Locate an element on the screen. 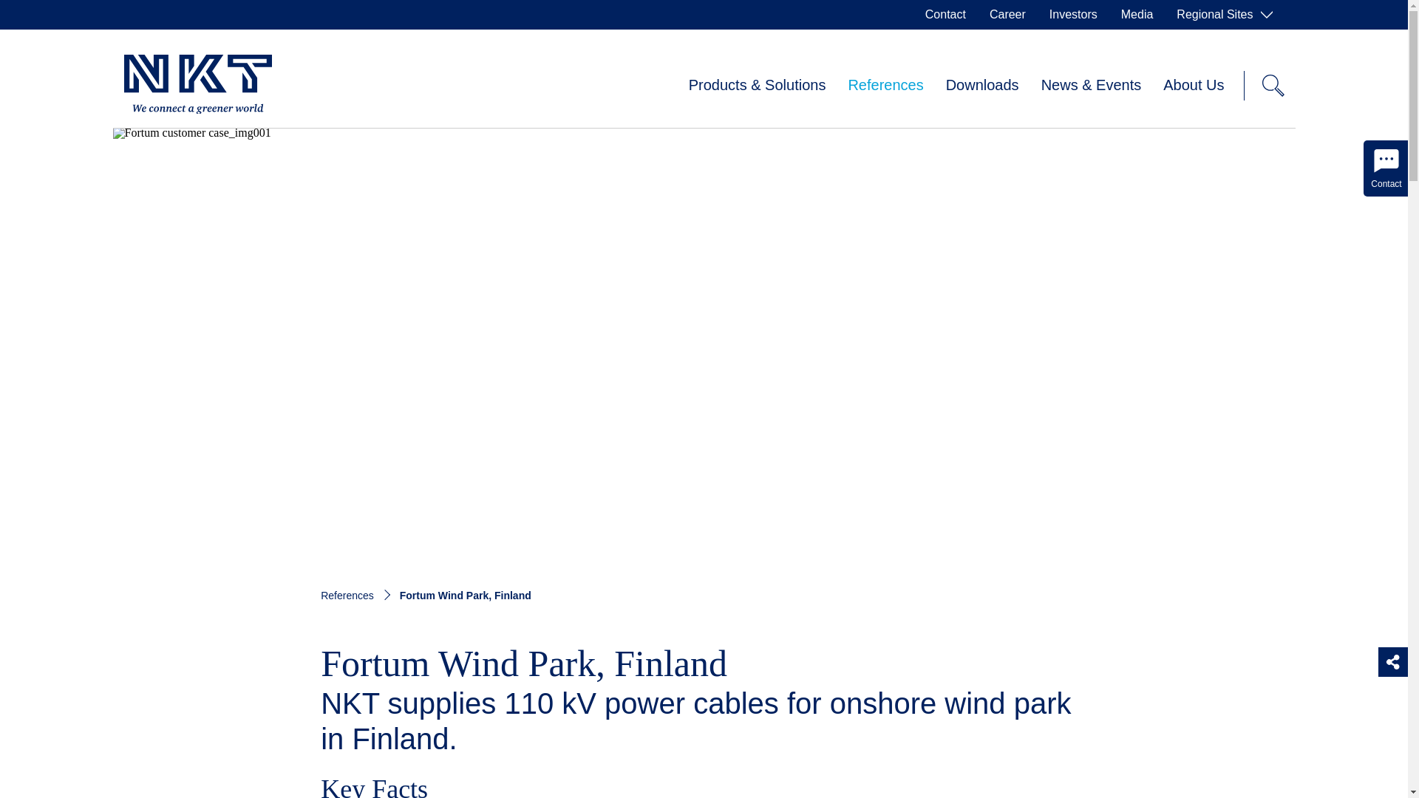 This screenshot has width=1419, height=798. Contact is located at coordinates (945, 15).